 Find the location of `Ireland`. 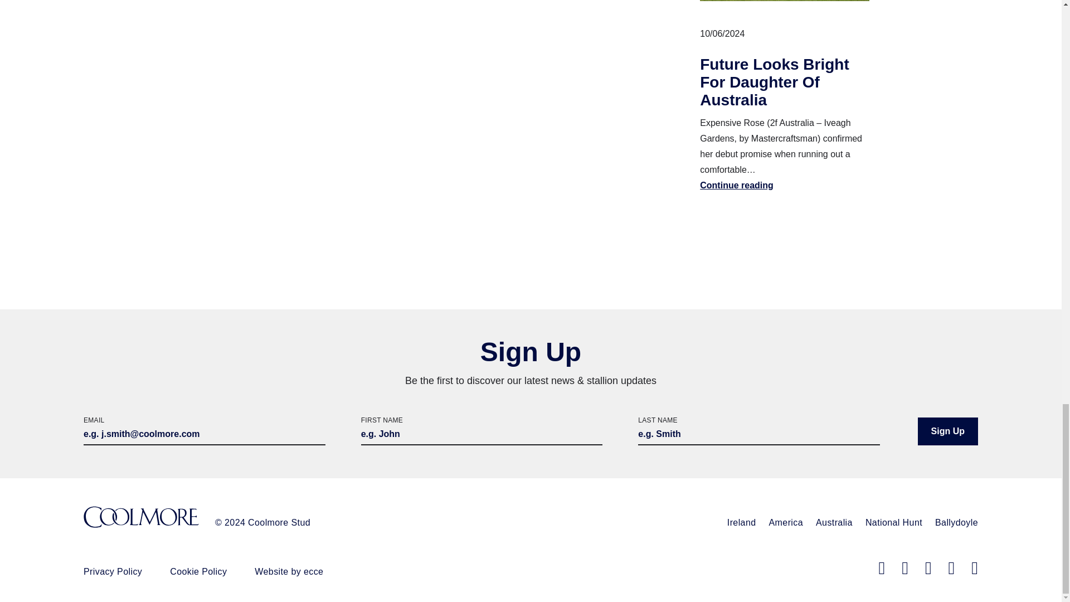

Ireland is located at coordinates (742, 522).